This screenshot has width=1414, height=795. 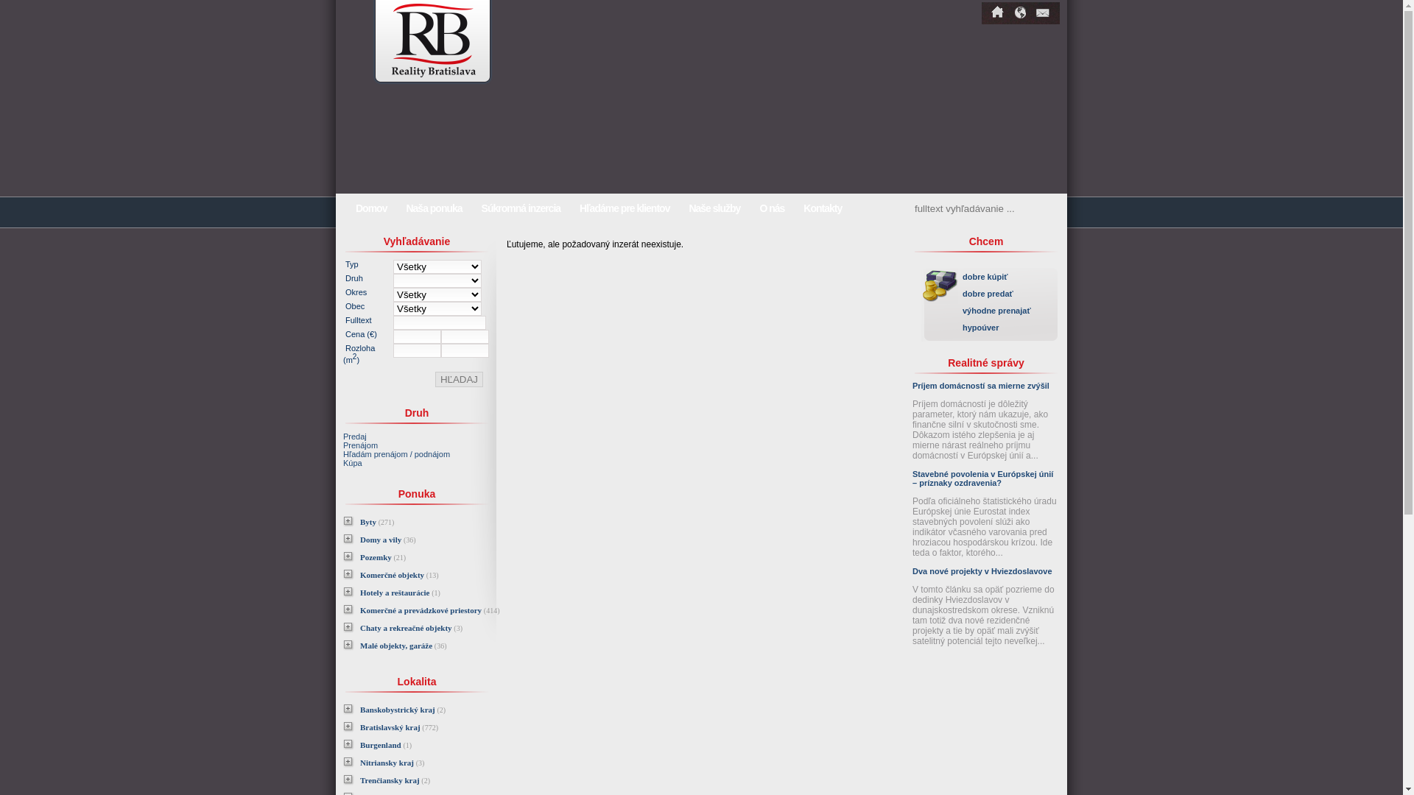 I want to click on Kontakty, so click(x=823, y=208).